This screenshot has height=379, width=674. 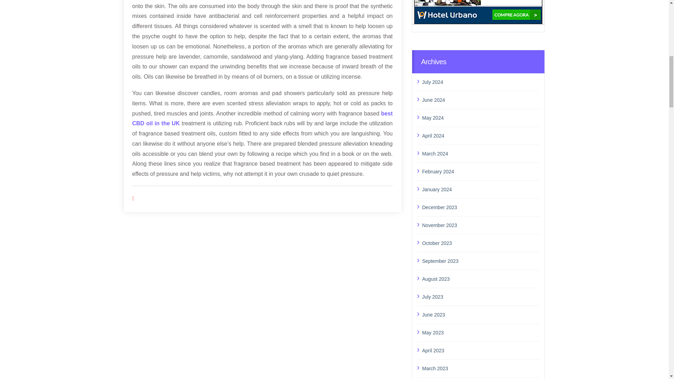 I want to click on March 2024, so click(x=481, y=154).